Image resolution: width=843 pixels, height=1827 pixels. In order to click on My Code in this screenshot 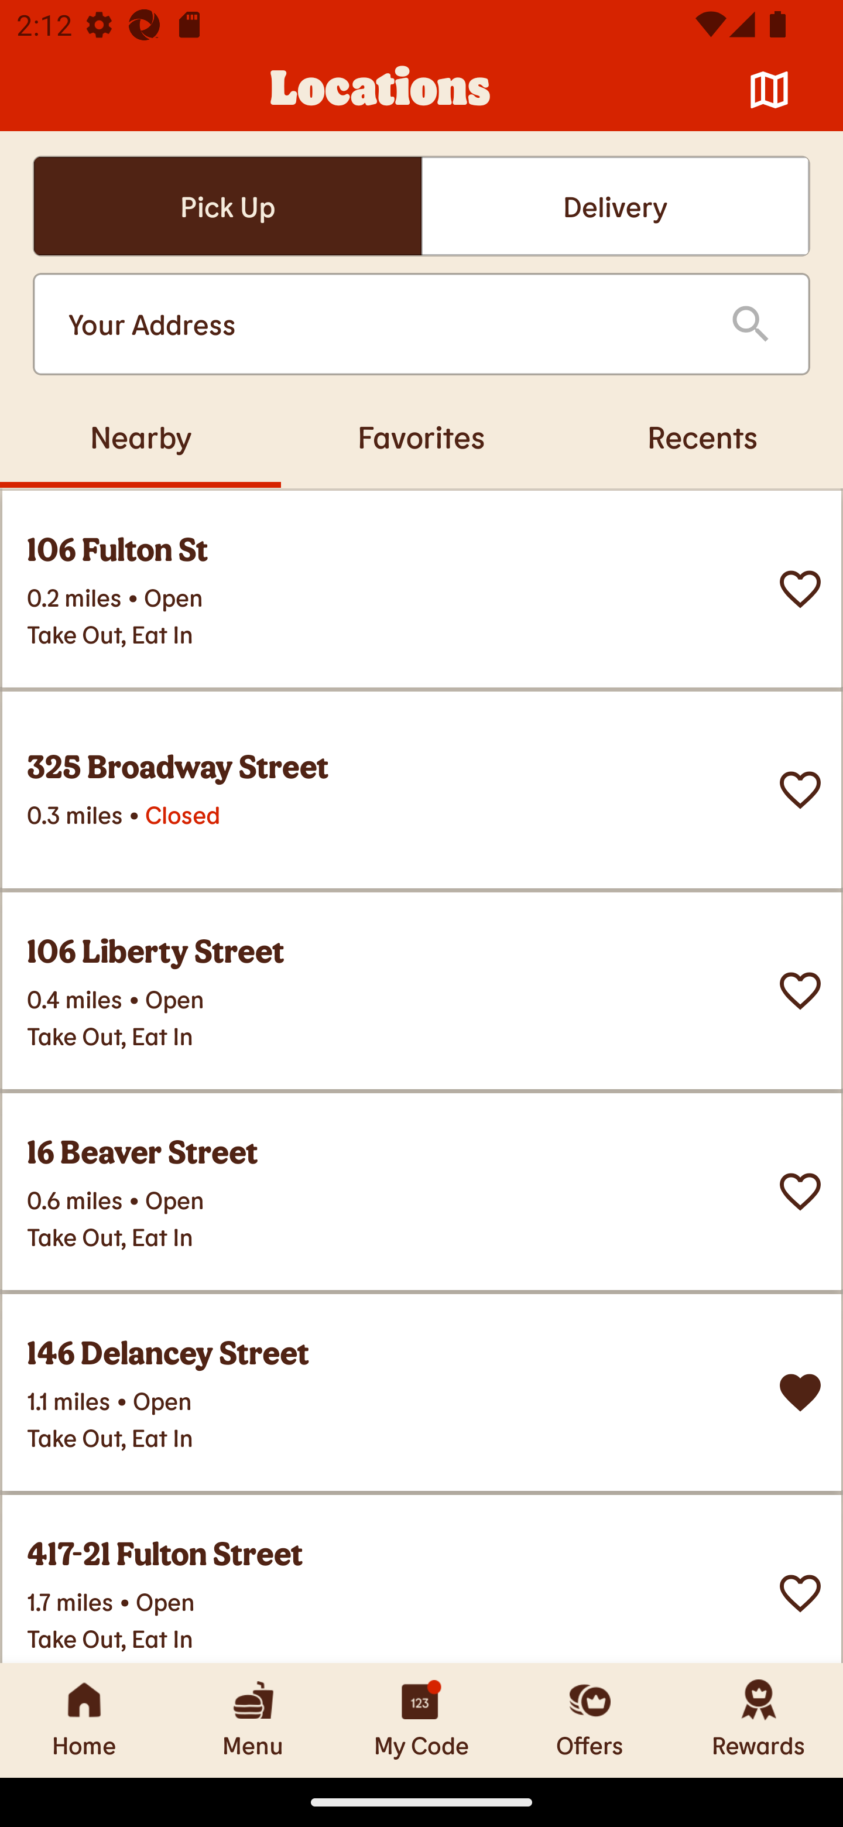, I will do `click(421, 1720)`.